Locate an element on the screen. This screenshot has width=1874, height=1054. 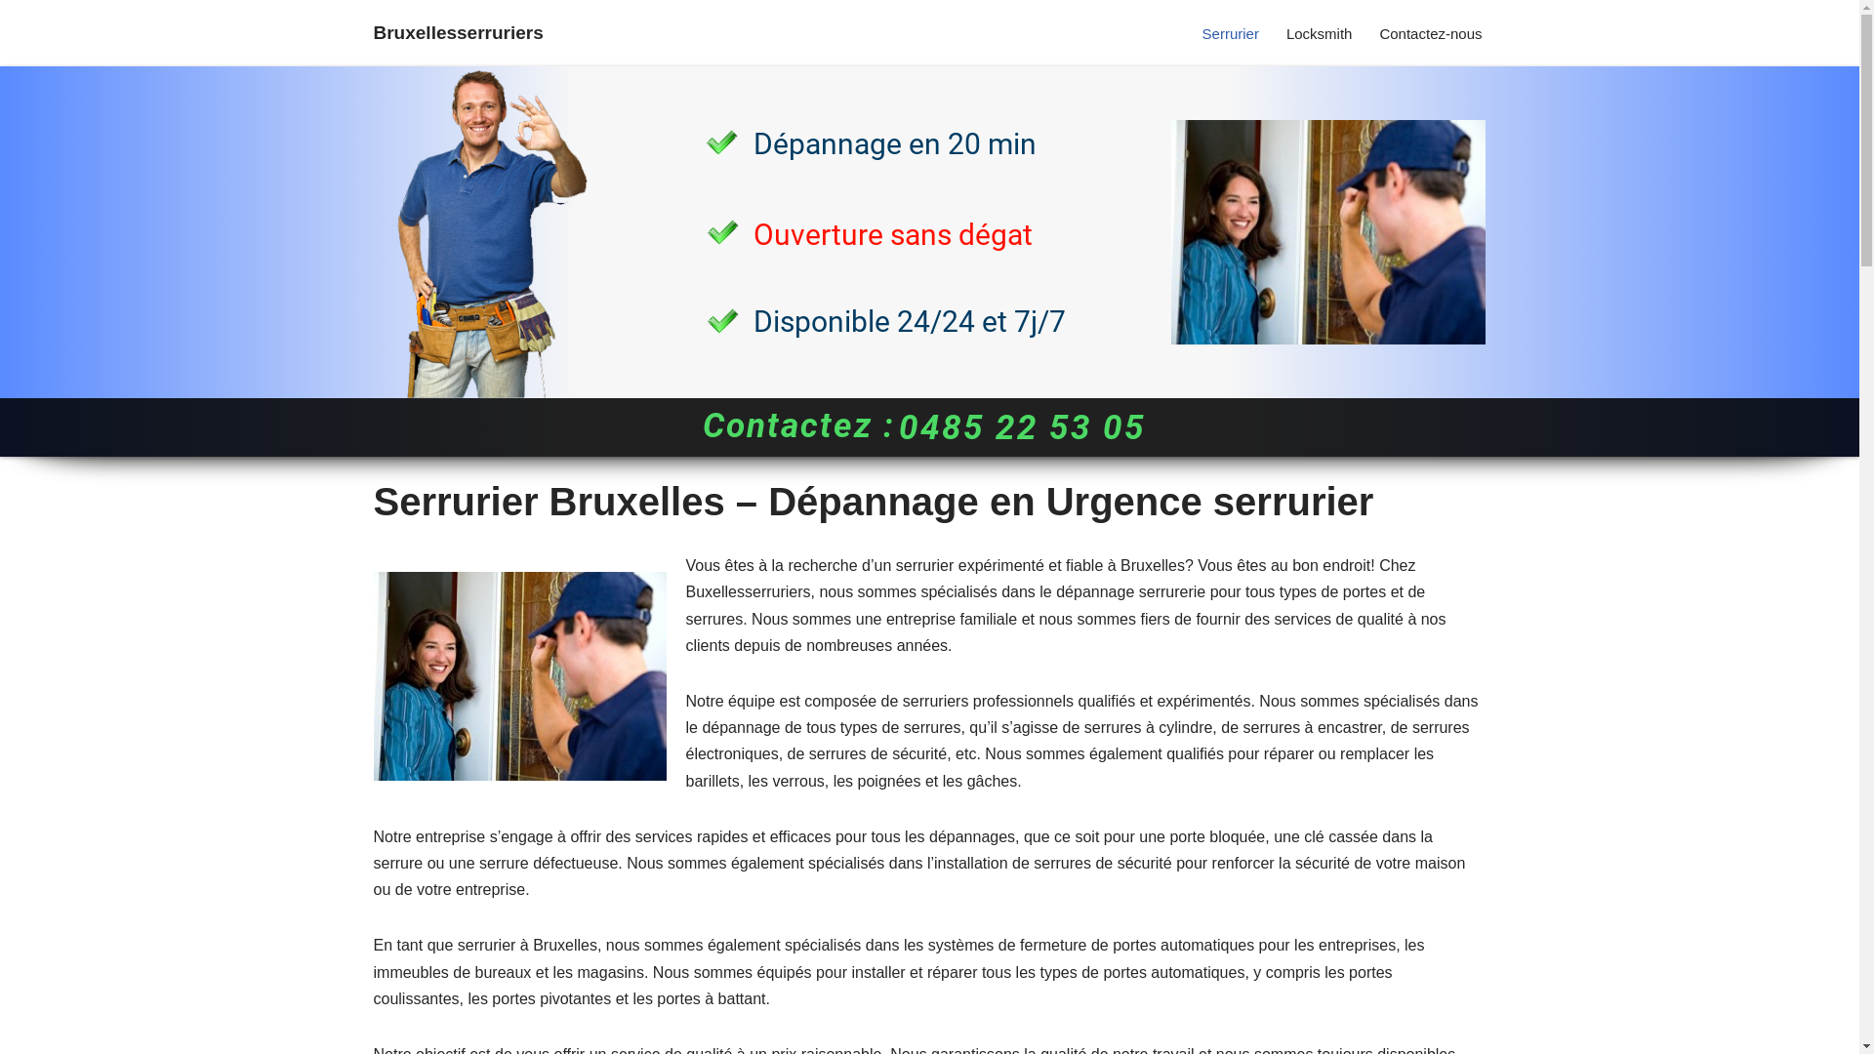
Contactez-nous is located at coordinates (1431, 33).